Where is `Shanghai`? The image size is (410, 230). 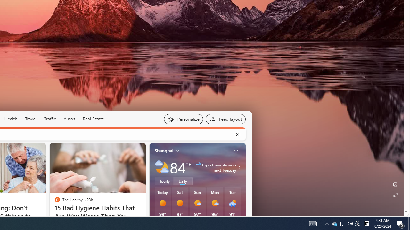 Shanghai is located at coordinates (164, 150).